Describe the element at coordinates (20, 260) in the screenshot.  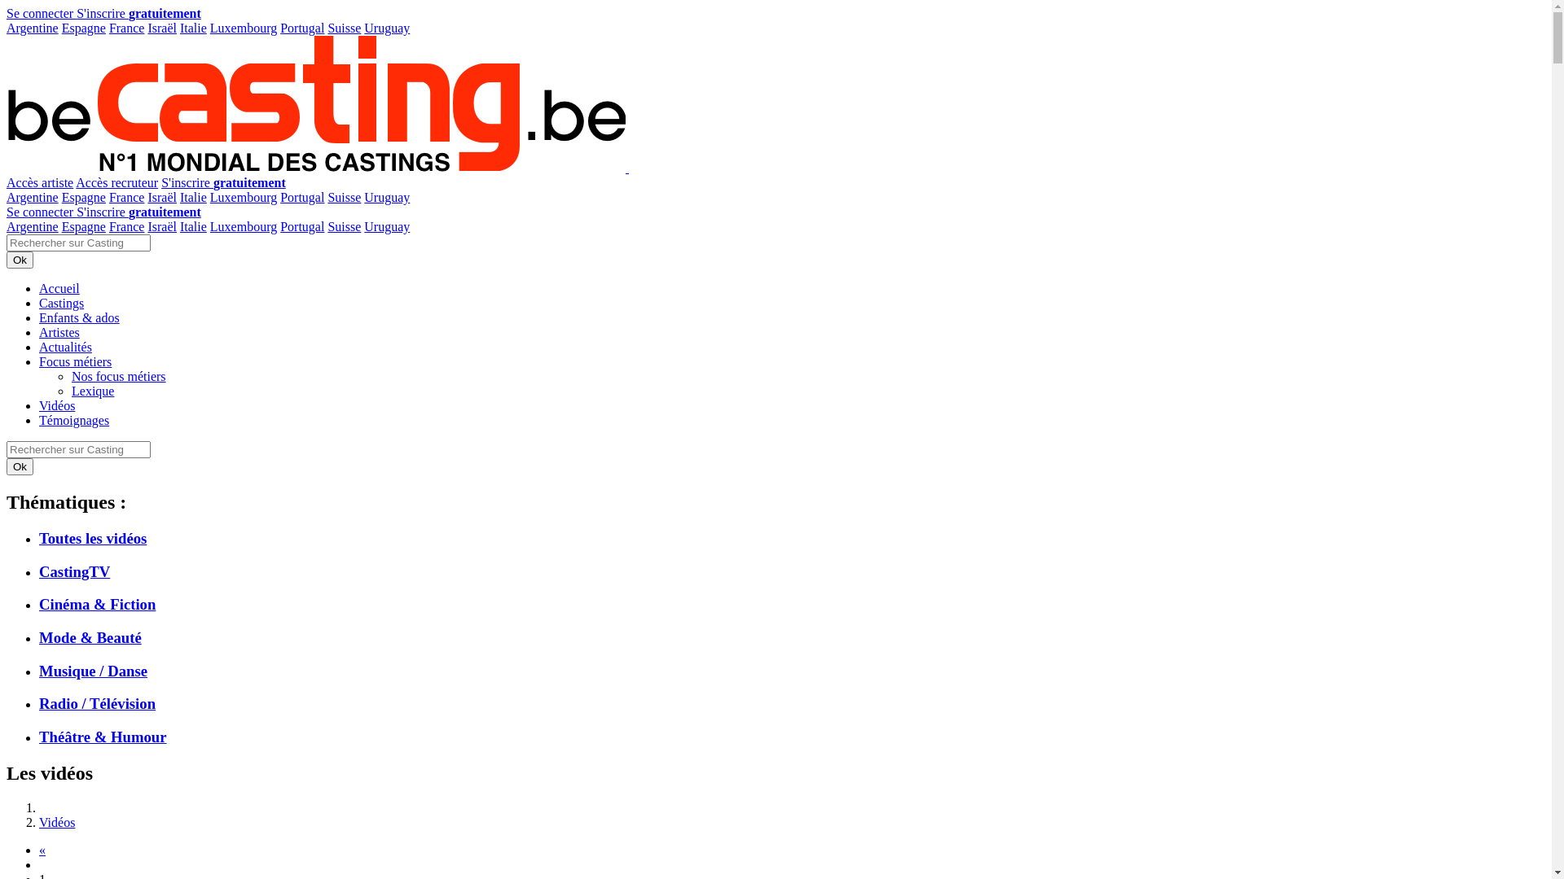
I see `Ok` at that location.